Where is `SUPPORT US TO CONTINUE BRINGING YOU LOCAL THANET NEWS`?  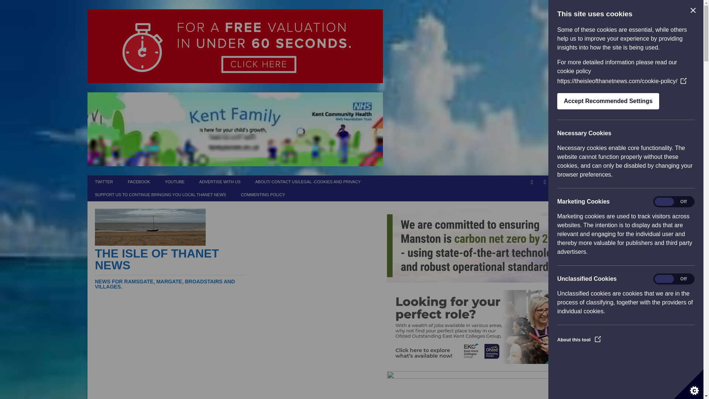
SUPPORT US TO CONTINUE BRINGING YOU LOCAL THANET NEWS is located at coordinates (160, 195).